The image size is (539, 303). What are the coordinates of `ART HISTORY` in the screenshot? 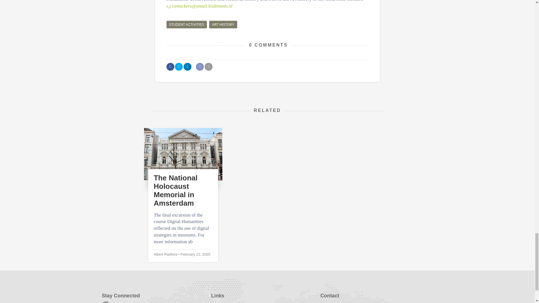 It's located at (223, 25).